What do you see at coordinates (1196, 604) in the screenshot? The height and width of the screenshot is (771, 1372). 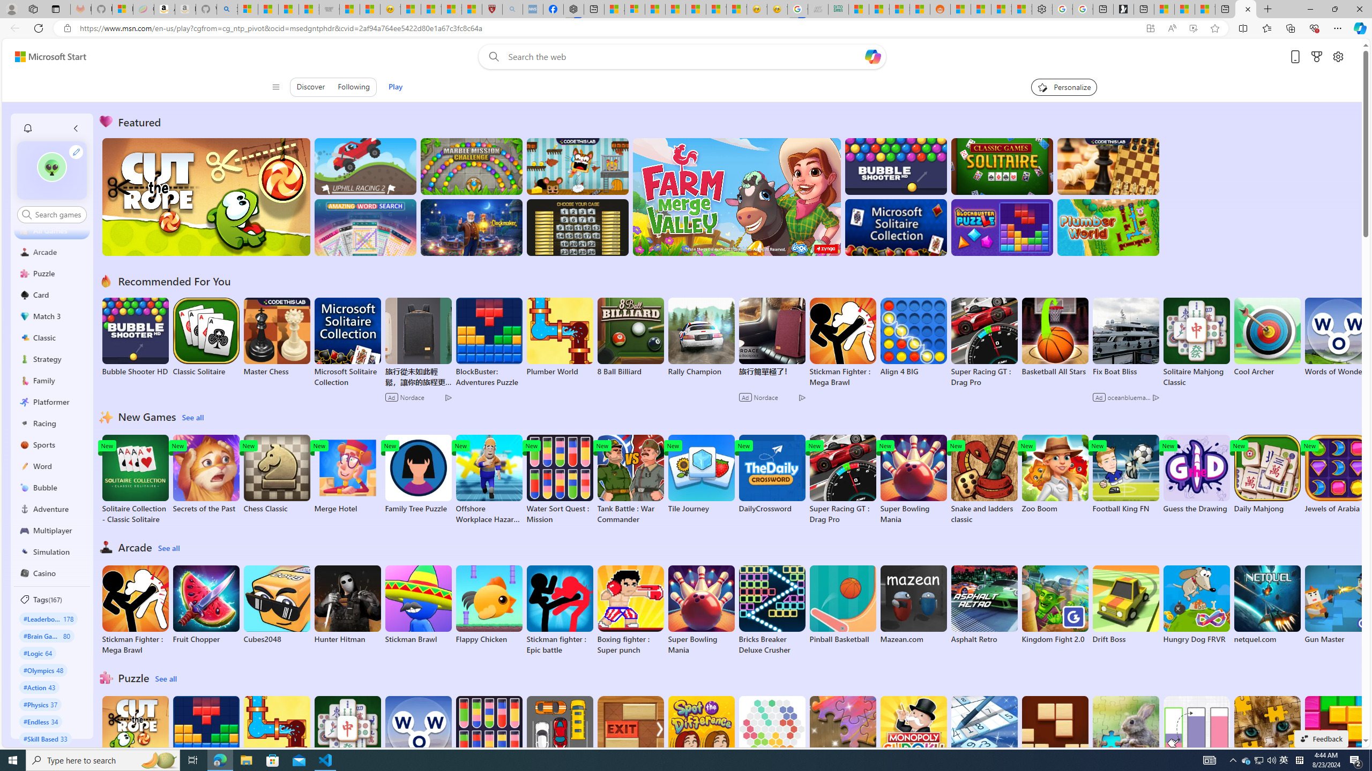 I see `Hungry Dog FRVR` at bounding box center [1196, 604].